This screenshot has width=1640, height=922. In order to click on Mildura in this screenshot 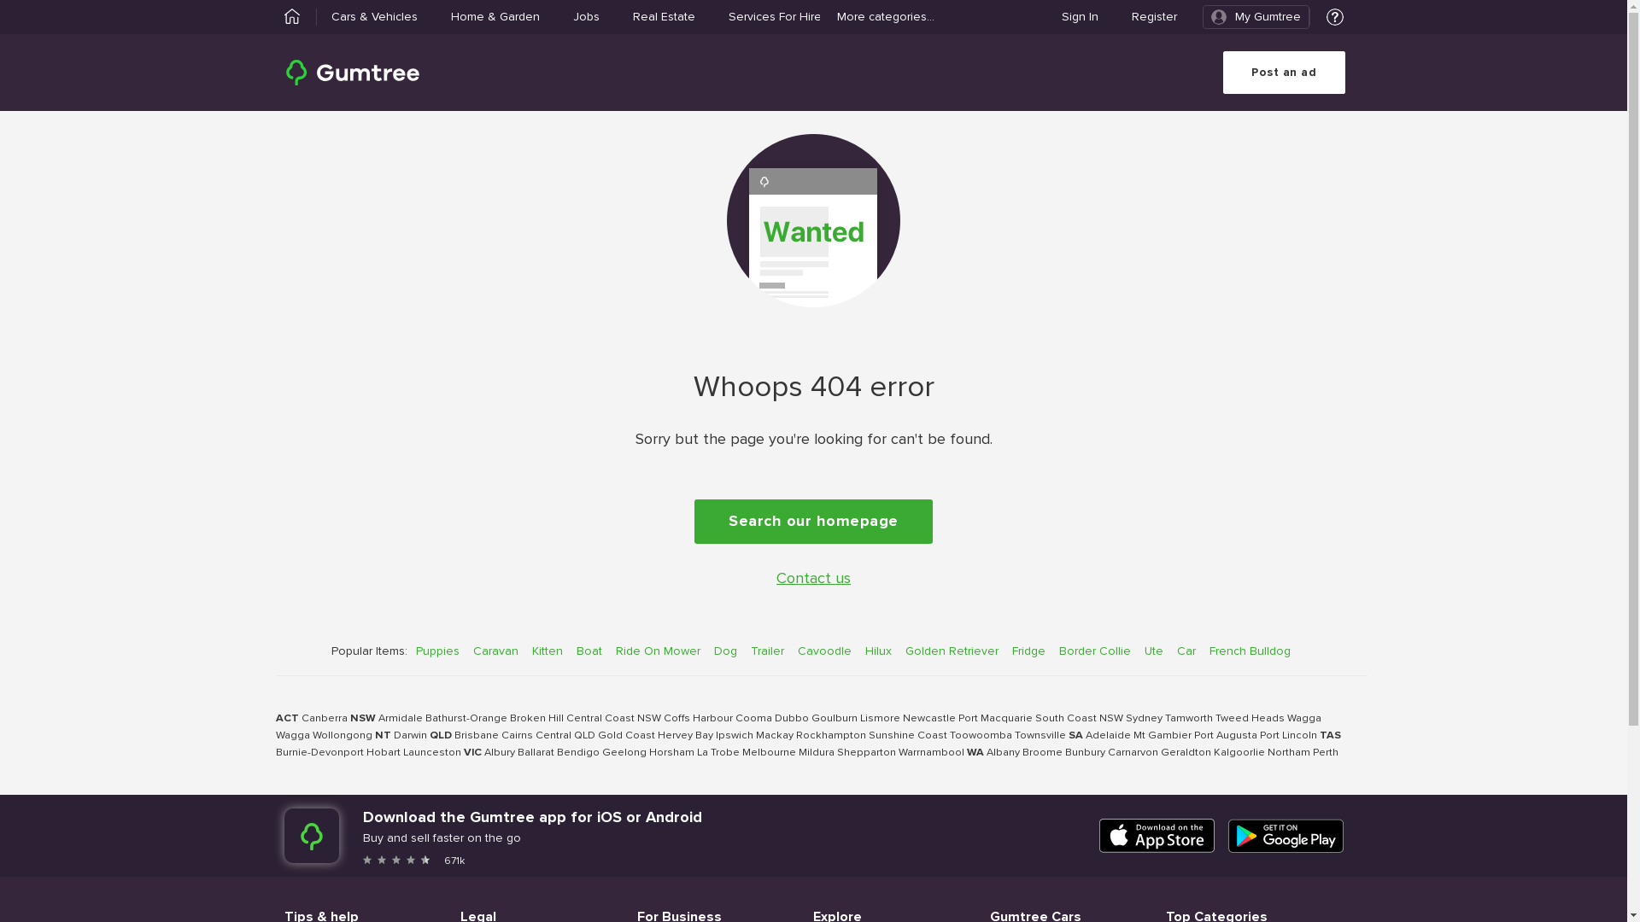, I will do `click(816, 753)`.